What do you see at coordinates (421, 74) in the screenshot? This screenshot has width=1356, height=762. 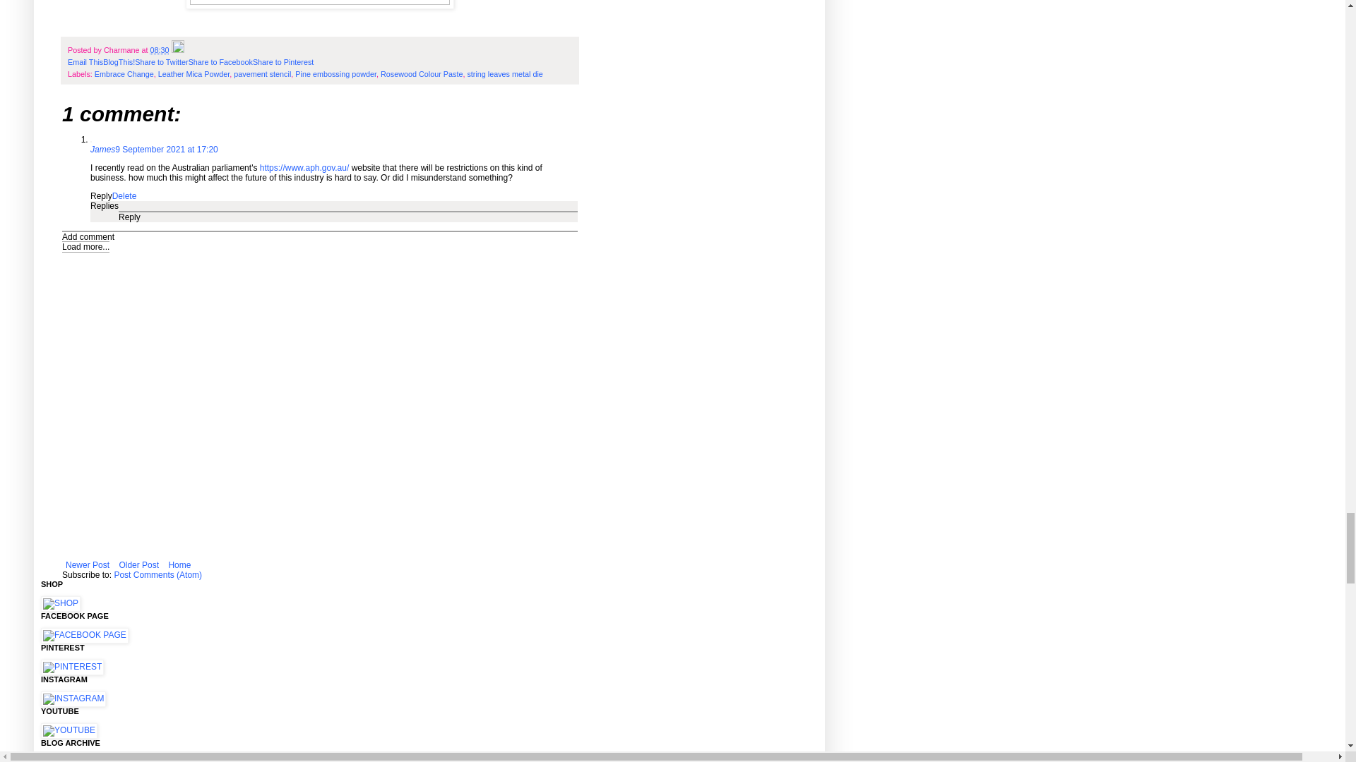 I see `Rosewood Colour Paste` at bounding box center [421, 74].